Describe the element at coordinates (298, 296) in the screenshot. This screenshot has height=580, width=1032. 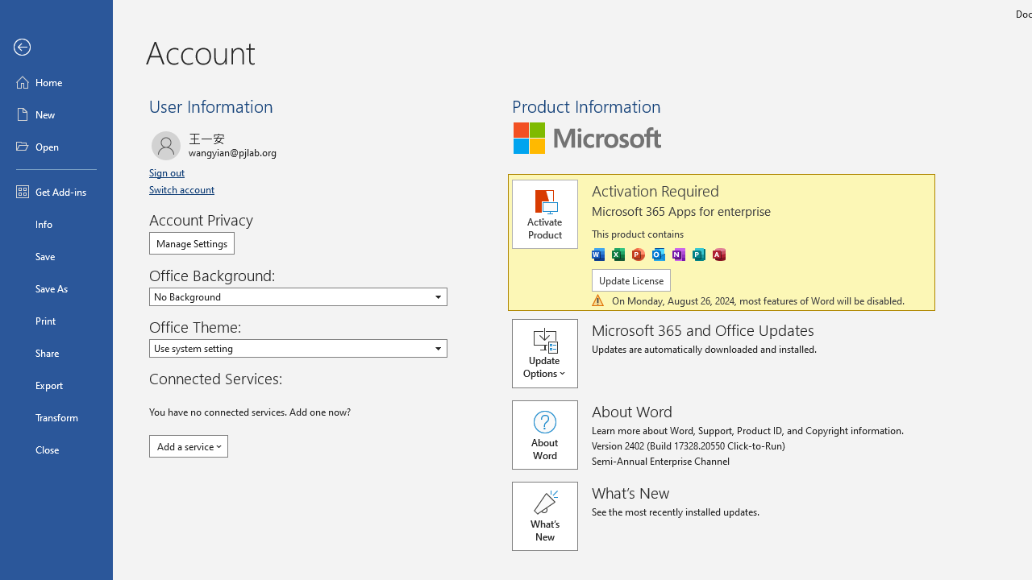
I see `Office Background` at that location.